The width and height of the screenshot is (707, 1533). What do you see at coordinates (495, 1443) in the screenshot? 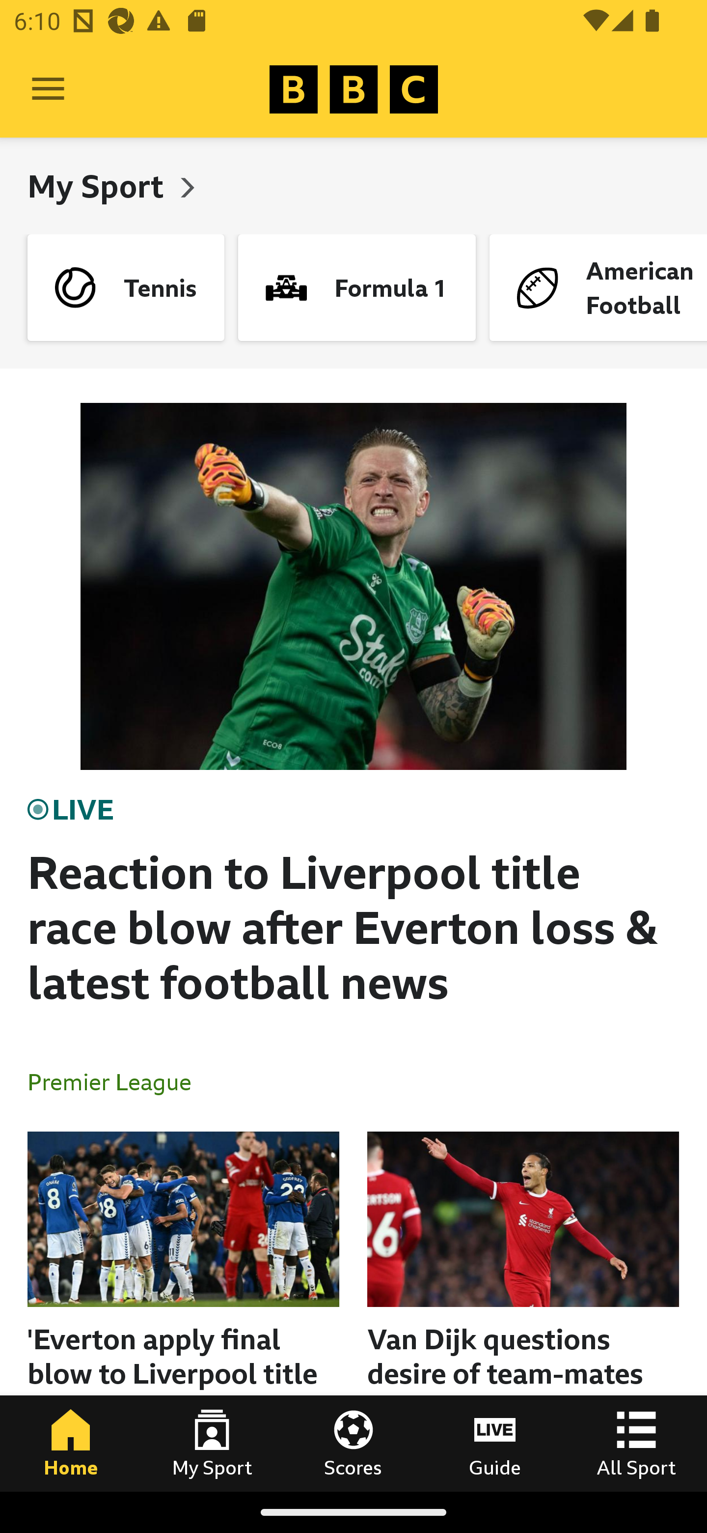
I see `Guide` at bounding box center [495, 1443].